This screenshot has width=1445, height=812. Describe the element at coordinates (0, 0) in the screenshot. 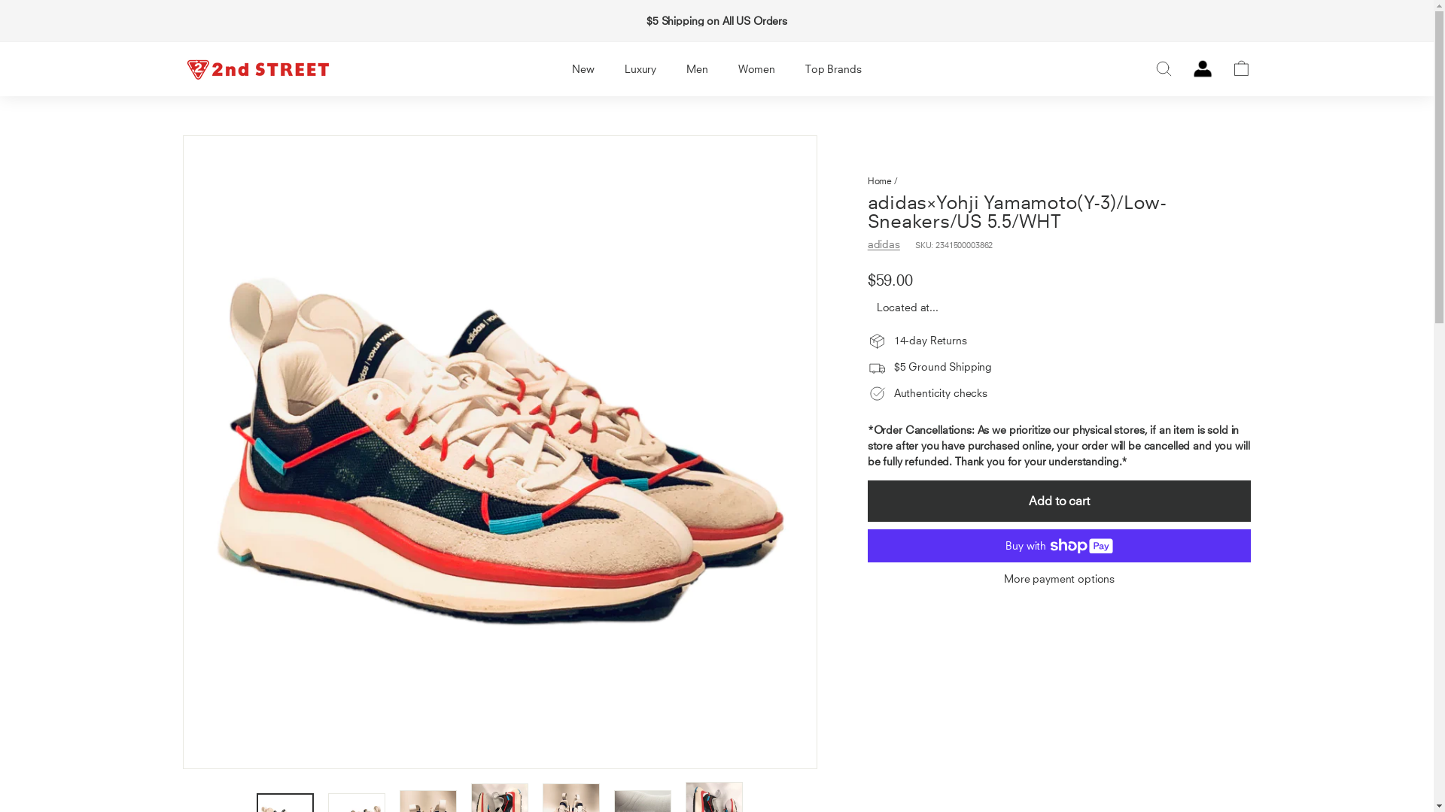

I see `Skip to content` at that location.